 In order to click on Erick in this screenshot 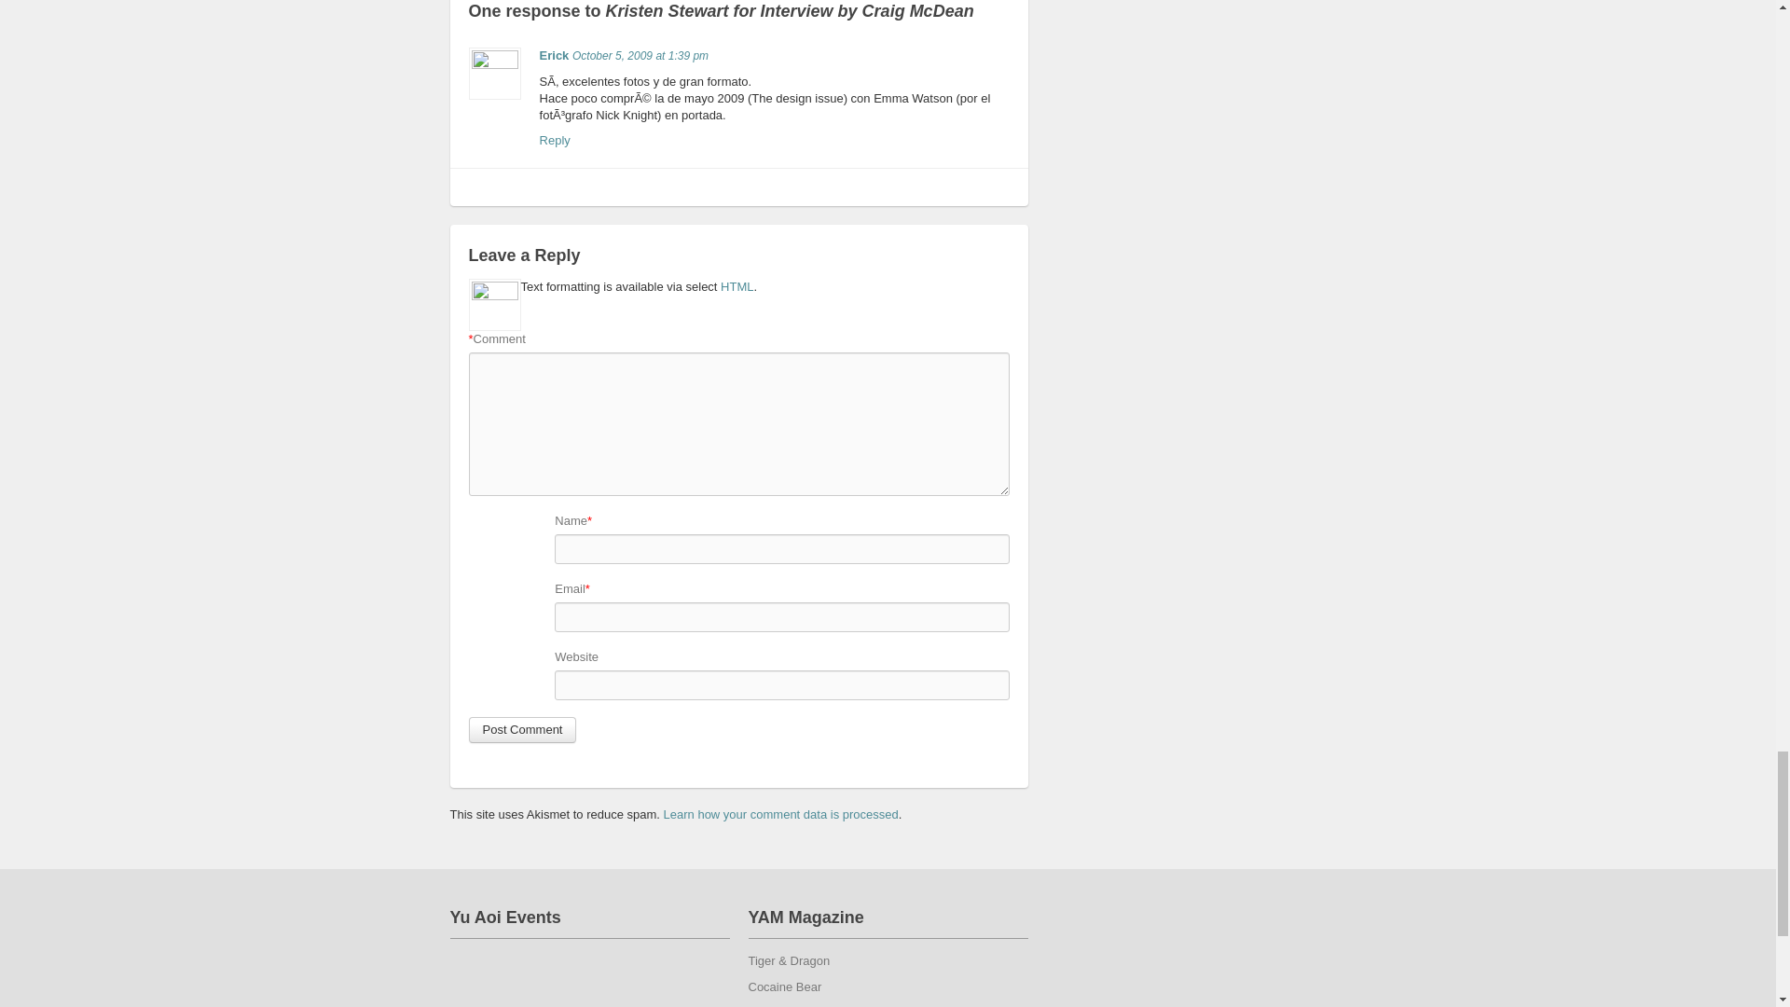, I will do `click(554, 54)`.